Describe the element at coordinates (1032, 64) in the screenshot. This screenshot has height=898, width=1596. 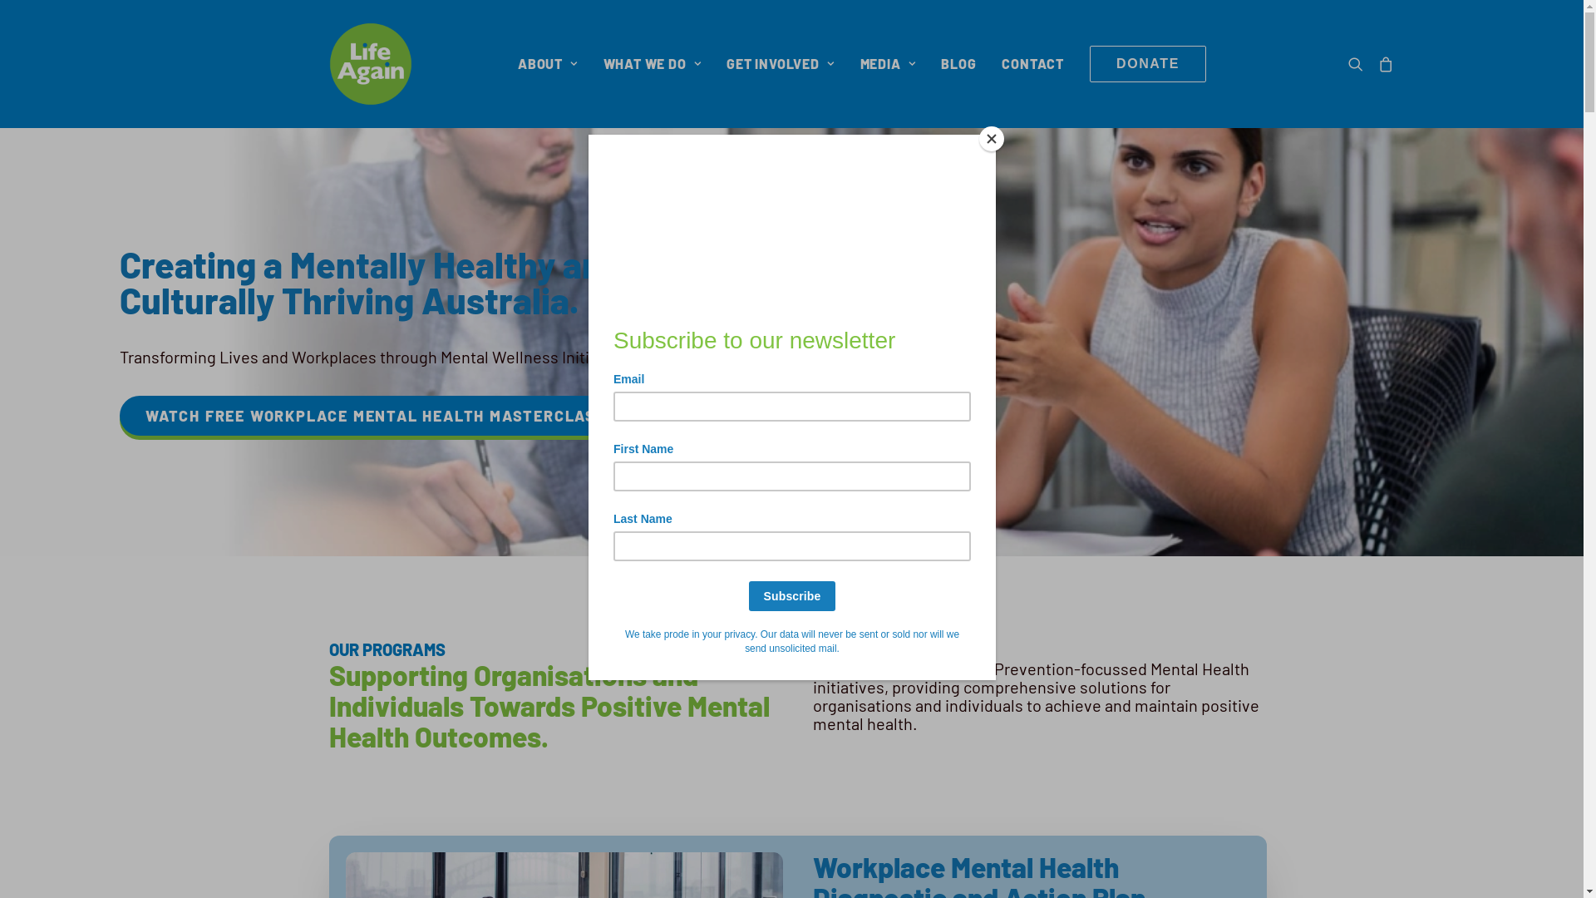
I see `CONTACT` at that location.